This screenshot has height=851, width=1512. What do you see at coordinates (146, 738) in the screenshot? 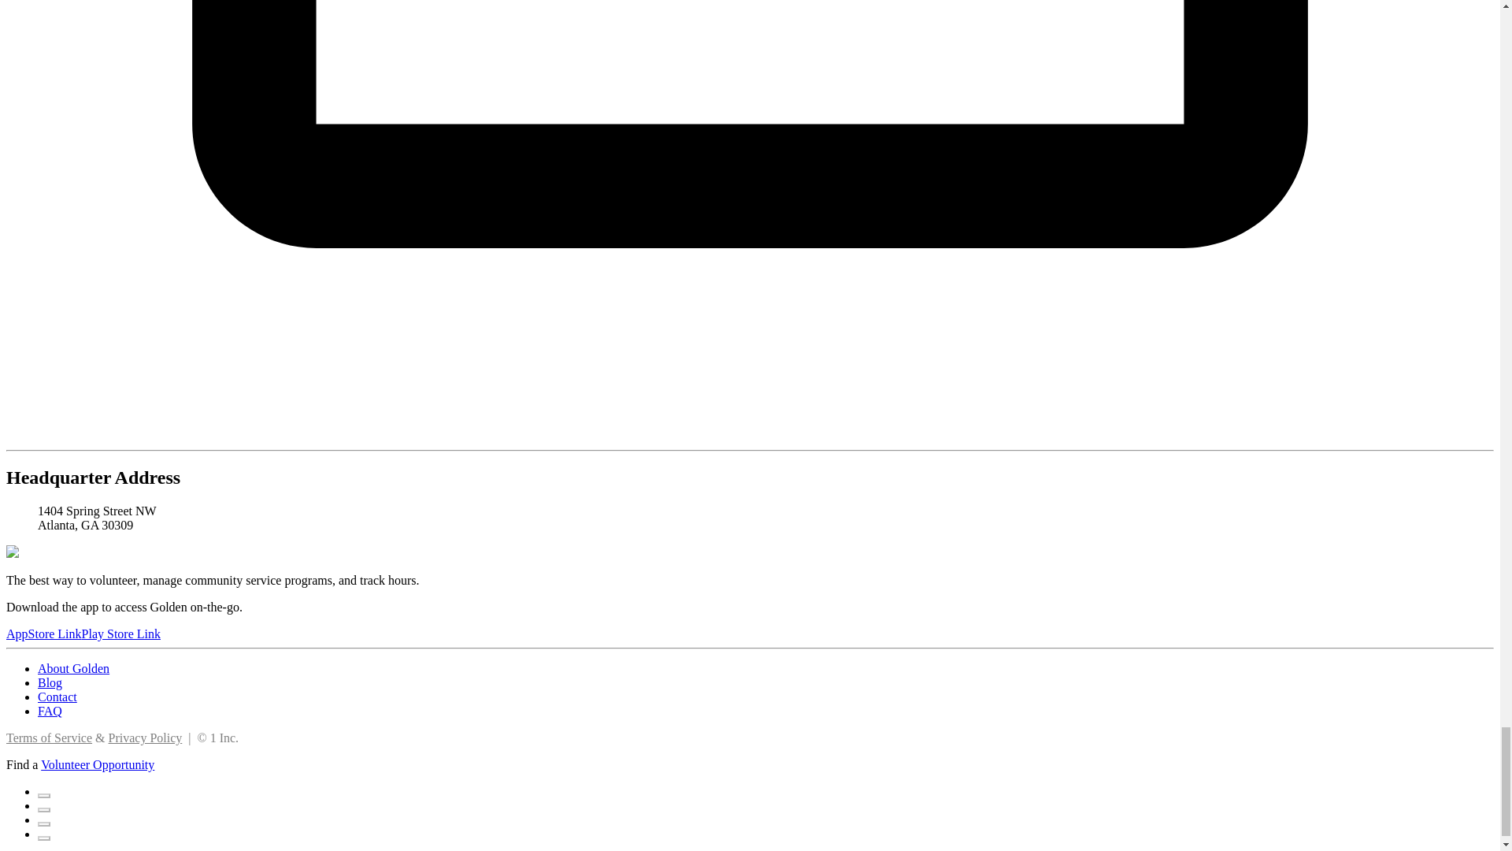
I see `Privacy Policy` at bounding box center [146, 738].